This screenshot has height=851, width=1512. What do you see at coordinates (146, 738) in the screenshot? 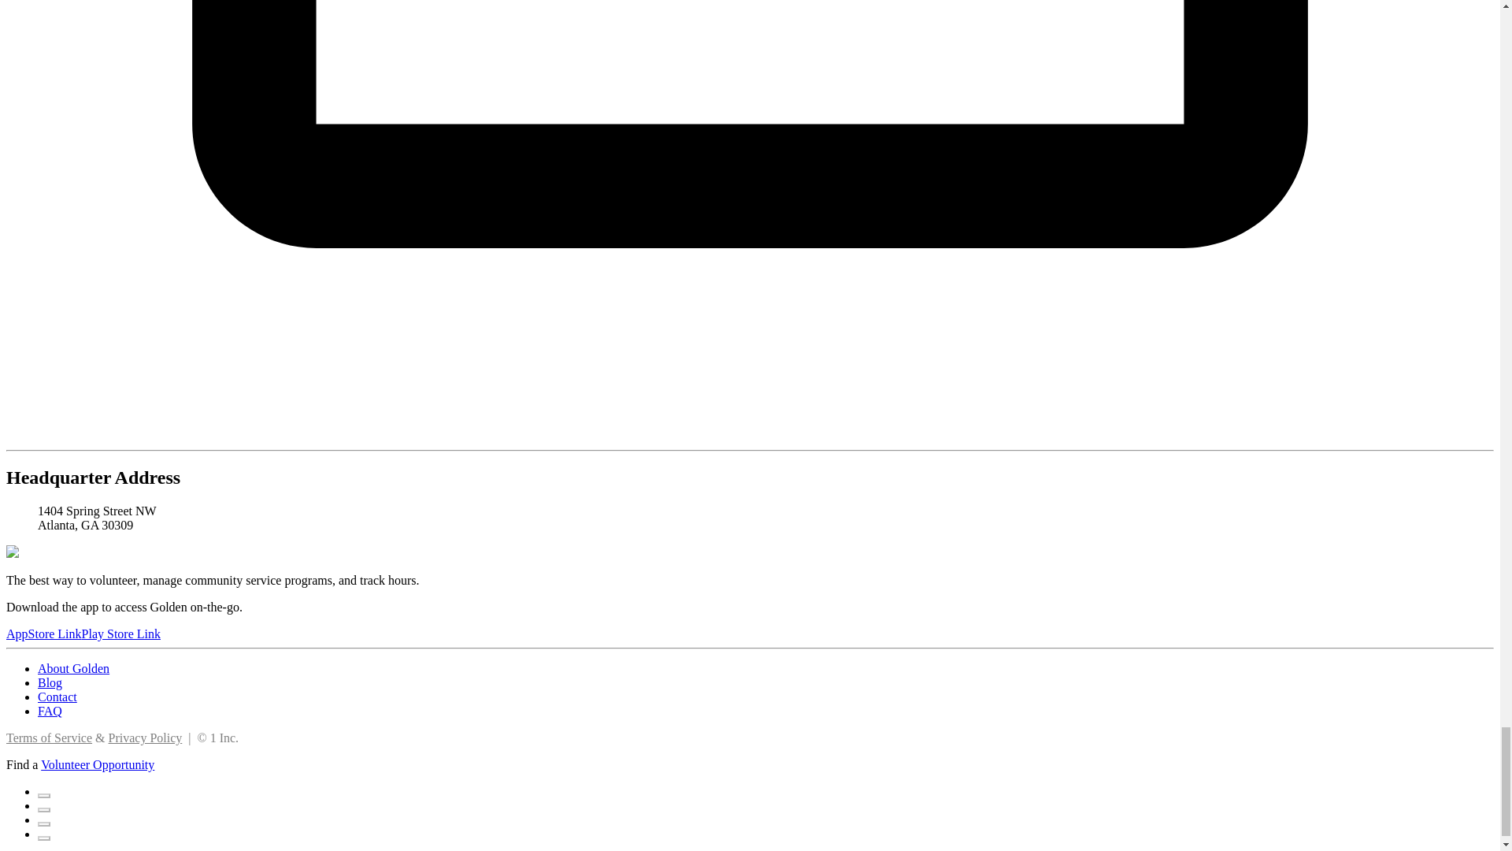
I see `Privacy Policy` at bounding box center [146, 738].